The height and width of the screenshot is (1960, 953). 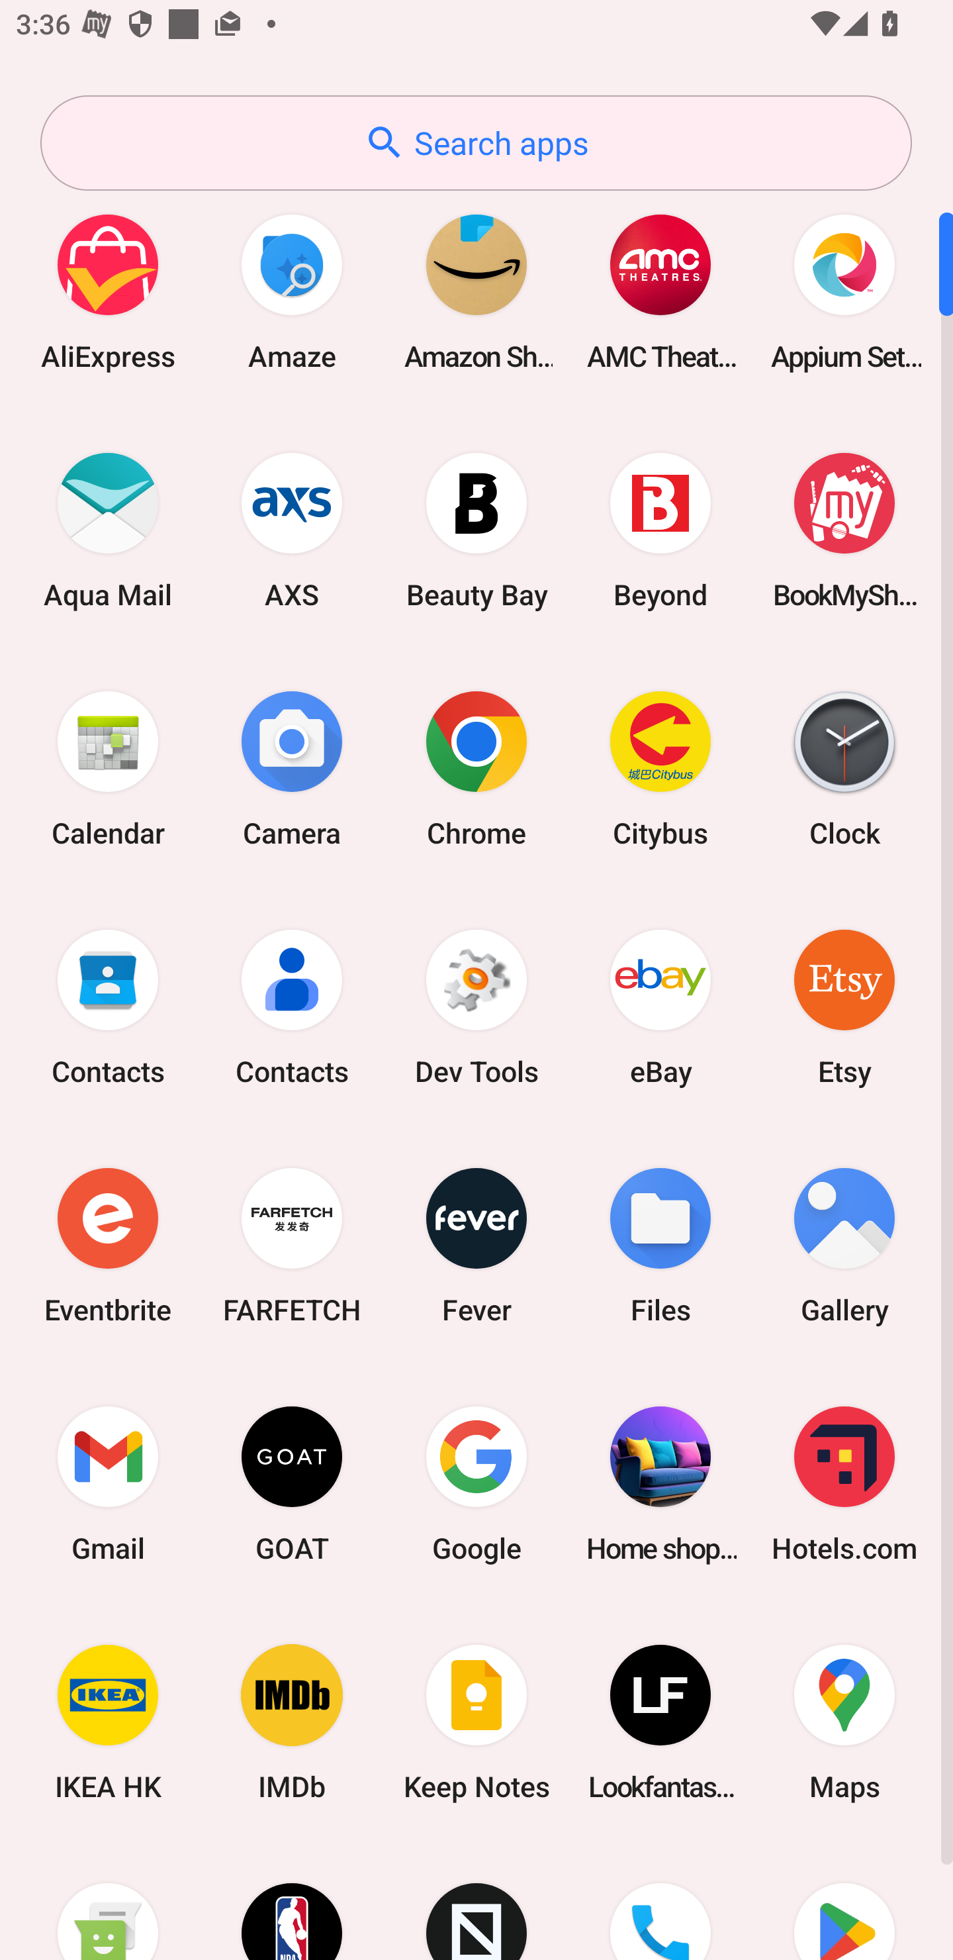 I want to click on Aqua Mail, so click(x=108, y=530).